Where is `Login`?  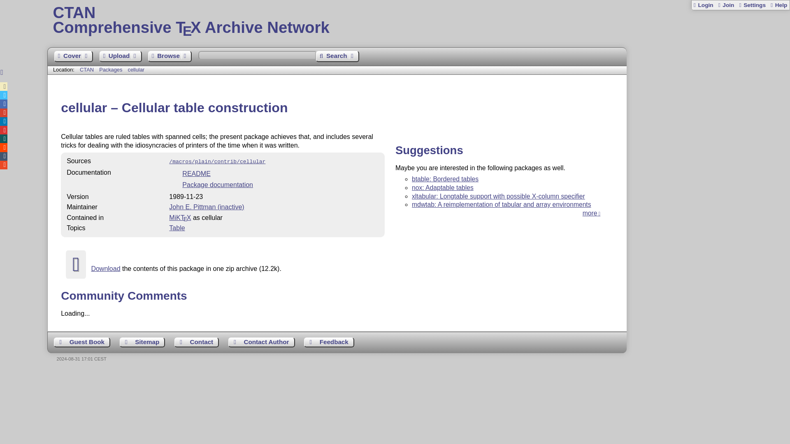 Login is located at coordinates (703, 5).